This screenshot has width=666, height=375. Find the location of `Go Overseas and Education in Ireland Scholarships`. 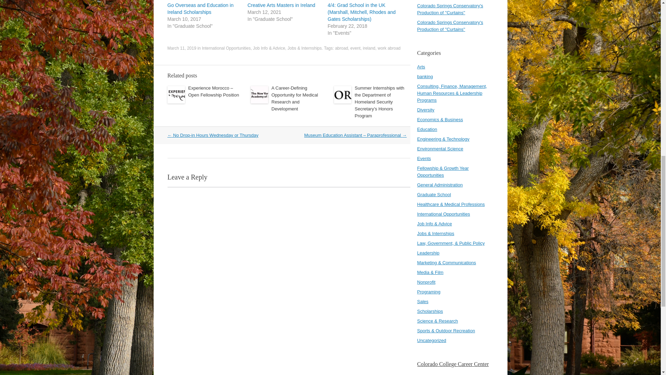

Go Overseas and Education in Ireland Scholarships is located at coordinates (200, 8).